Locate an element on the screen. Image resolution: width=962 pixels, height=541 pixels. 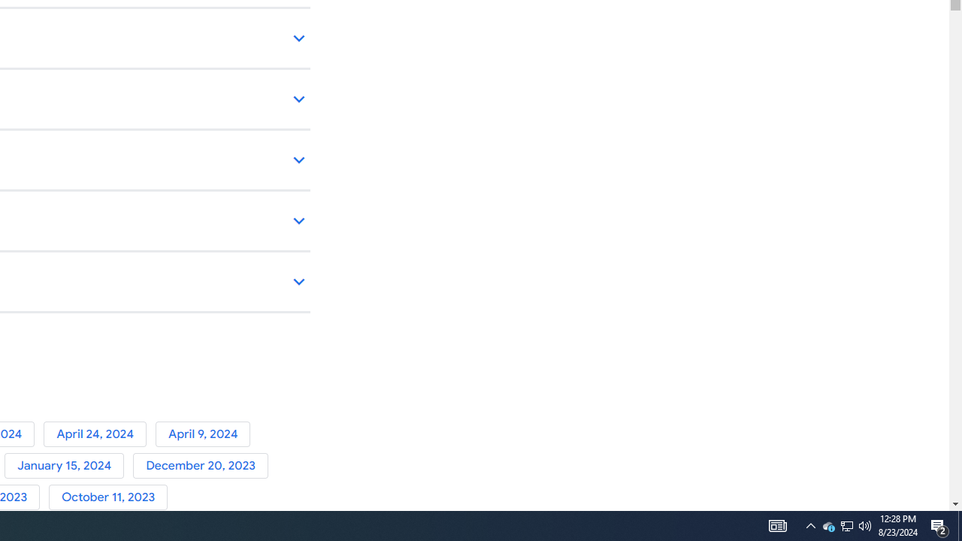
April 24, 2024 is located at coordinates (99, 434).